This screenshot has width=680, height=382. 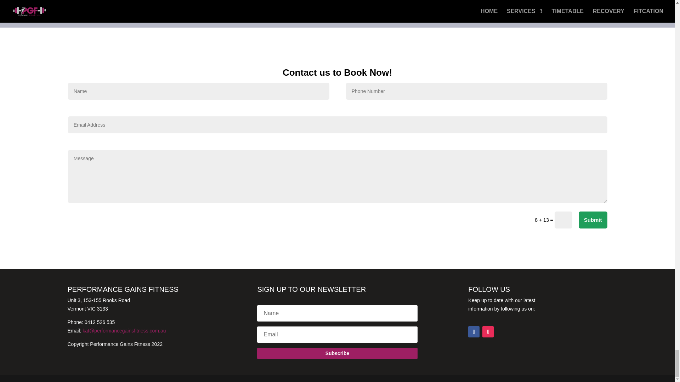 I want to click on Follow on Facebook, so click(x=474, y=332).